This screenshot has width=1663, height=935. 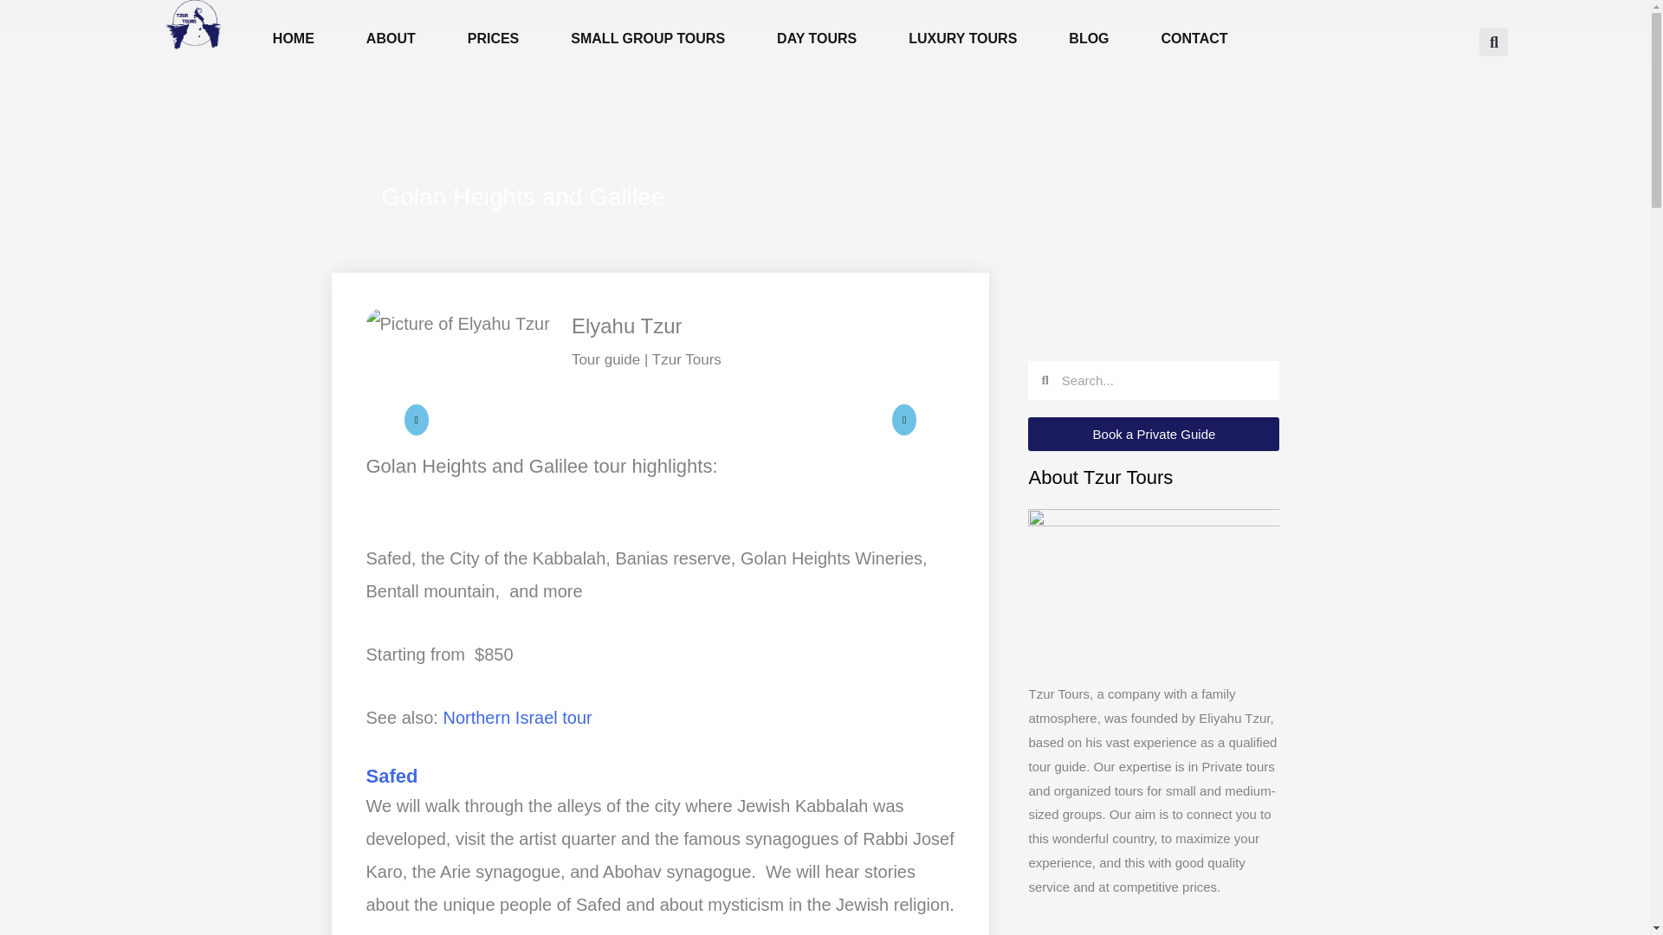 What do you see at coordinates (294, 39) in the screenshot?
I see `HOME` at bounding box center [294, 39].